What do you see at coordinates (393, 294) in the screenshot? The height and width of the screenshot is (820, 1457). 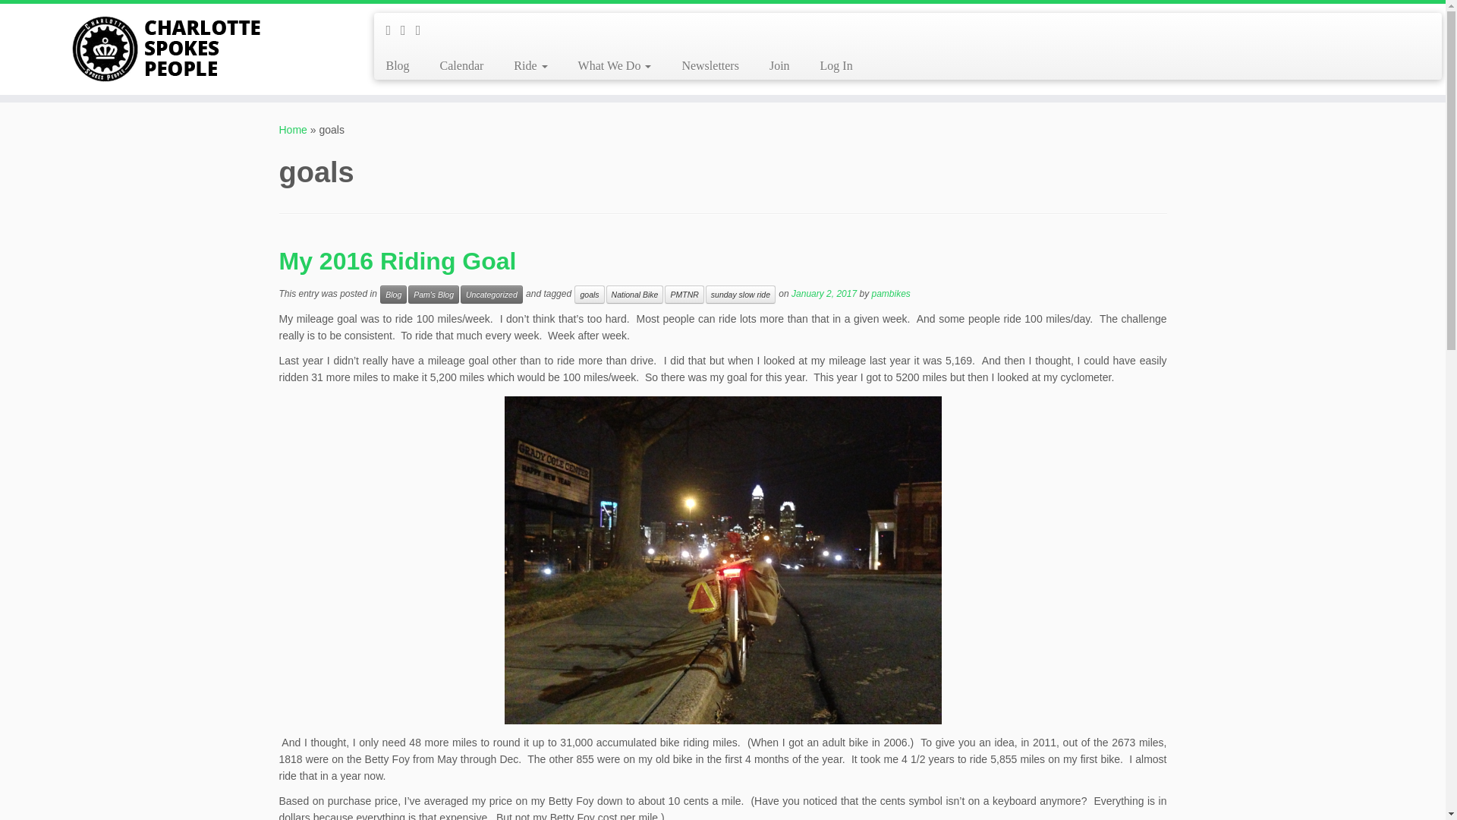 I see `View all posts in Blog` at bounding box center [393, 294].